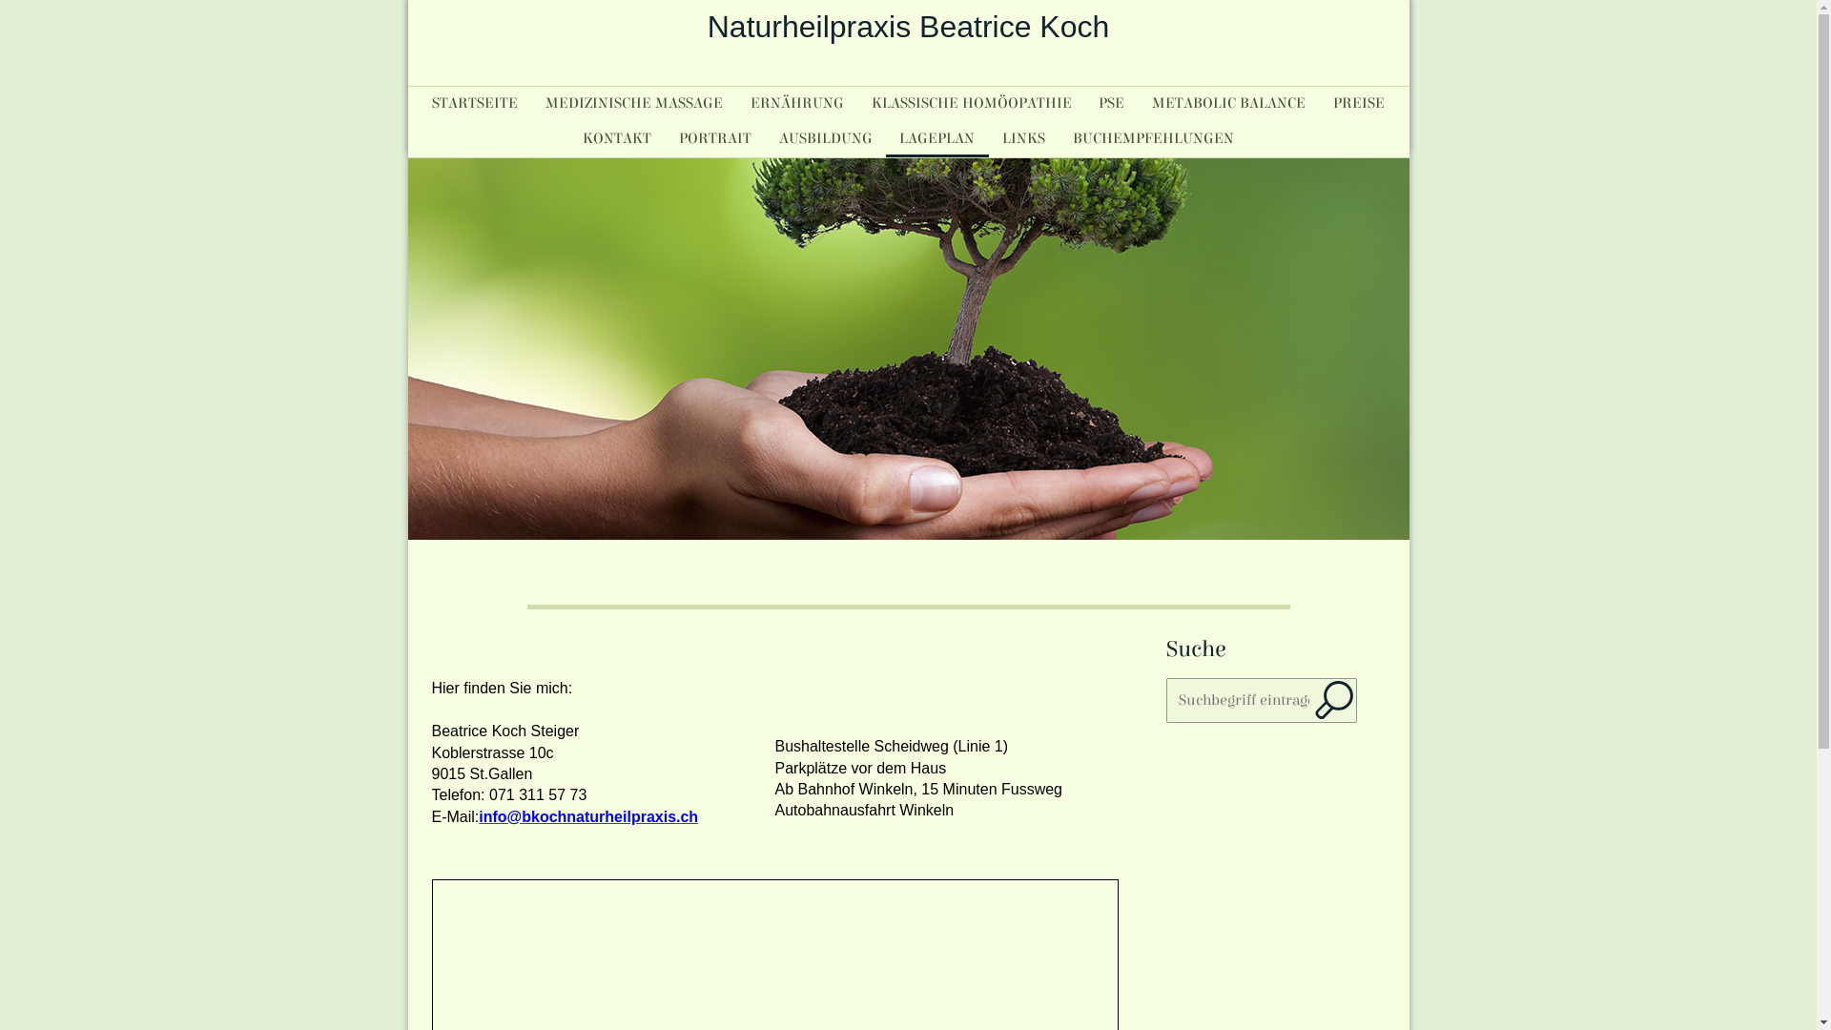 This screenshot has width=1831, height=1030. Describe the element at coordinates (1112, 103) in the screenshot. I see `PSE` at that location.